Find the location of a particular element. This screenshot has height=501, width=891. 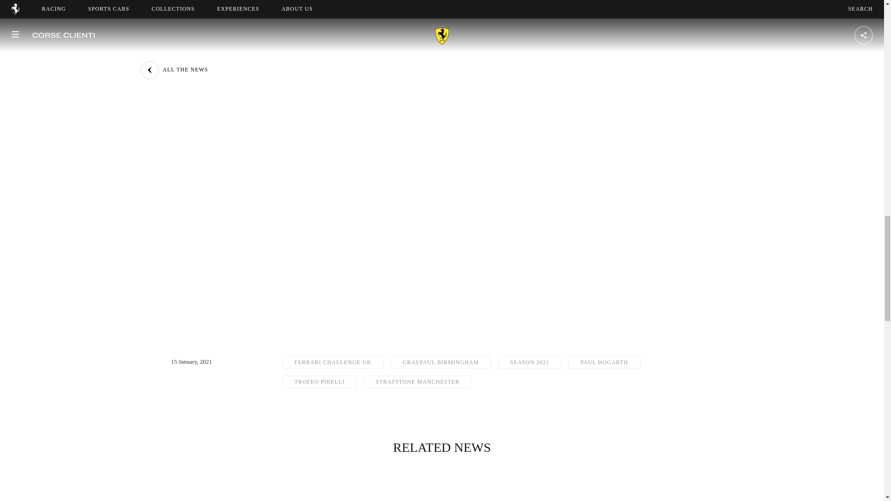

TROFEO PIRELLI is located at coordinates (319, 382).